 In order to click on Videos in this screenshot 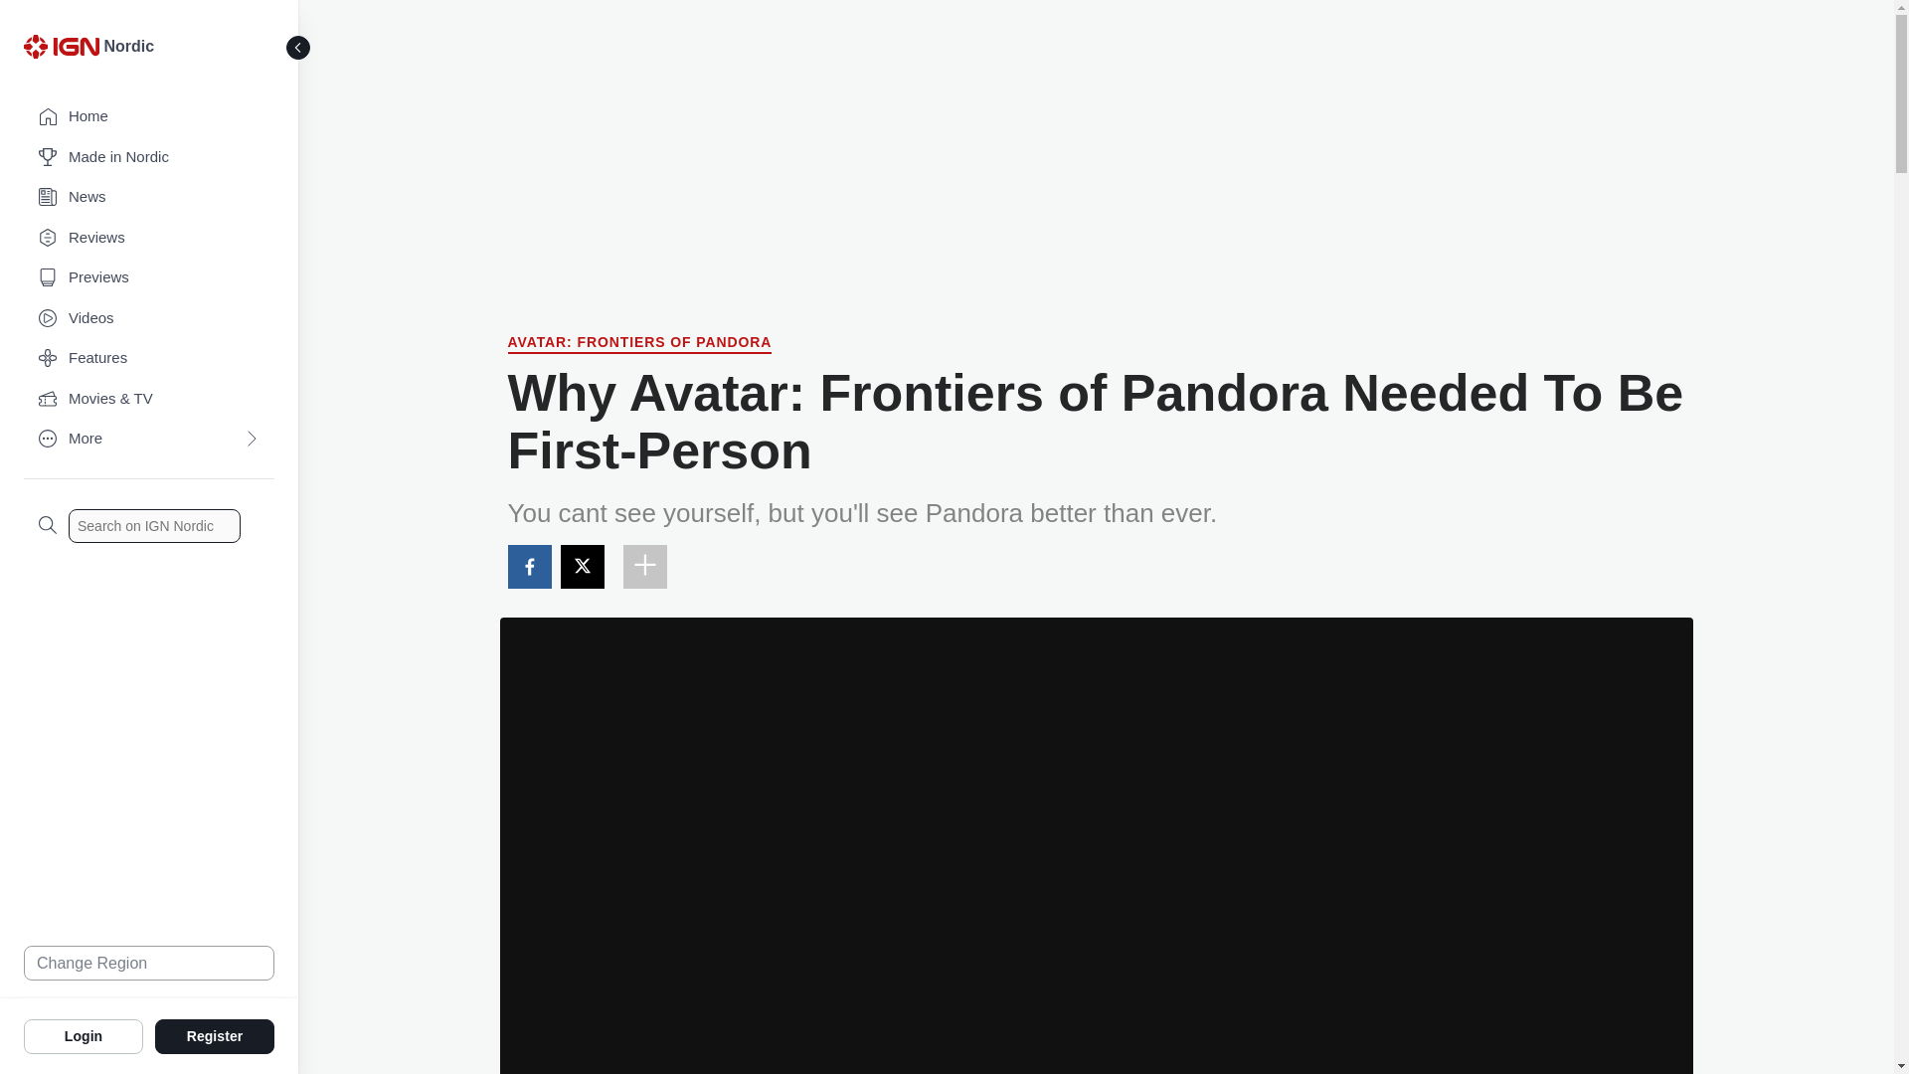, I will do `click(149, 318)`.